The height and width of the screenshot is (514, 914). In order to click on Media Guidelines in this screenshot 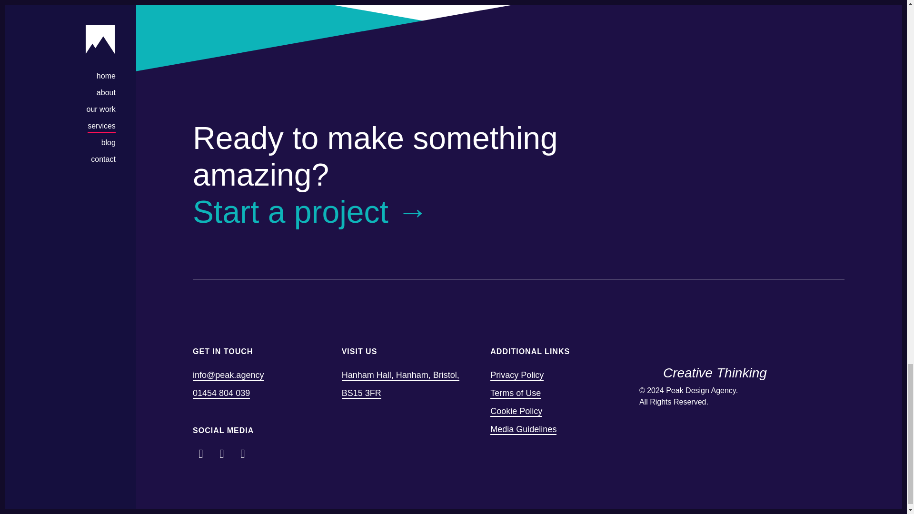, I will do `click(523, 429)`.